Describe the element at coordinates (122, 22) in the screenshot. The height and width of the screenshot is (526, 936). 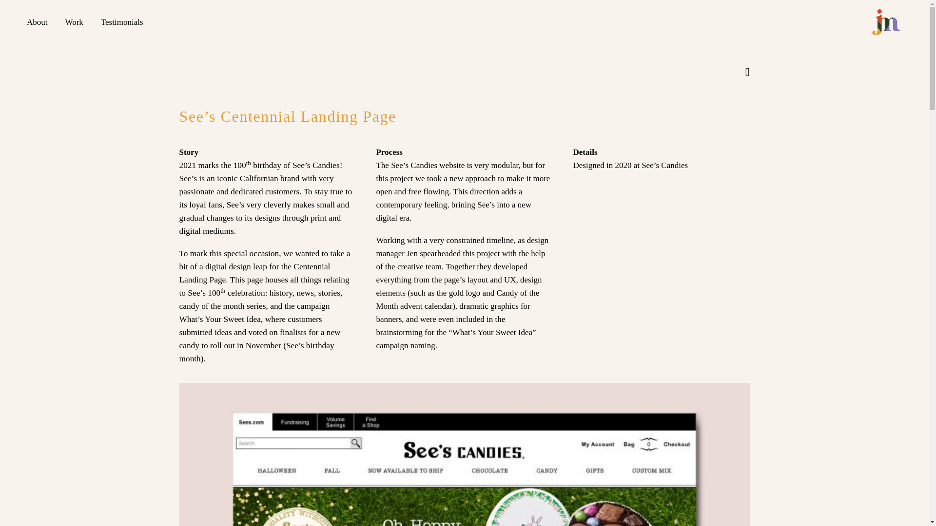
I see `Testimonials` at that location.